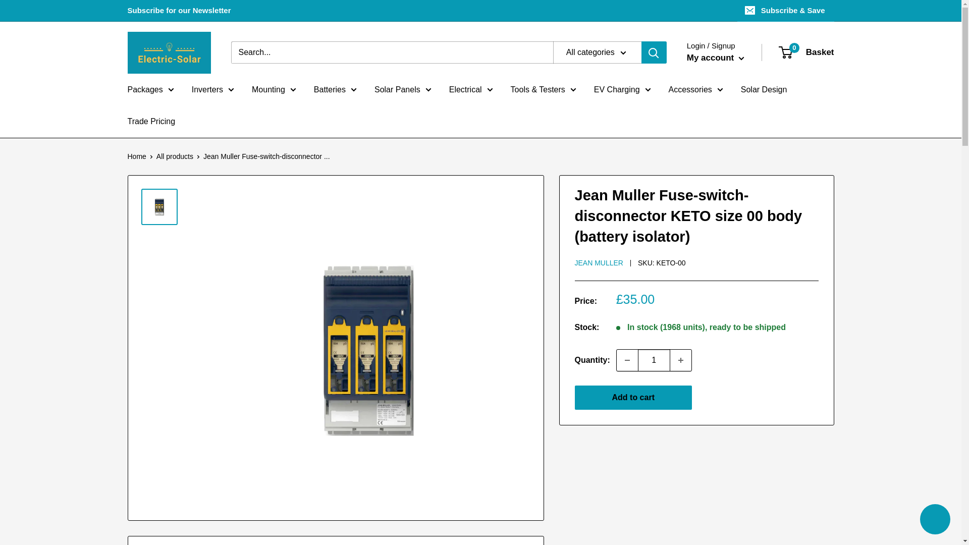  What do you see at coordinates (935, 520) in the screenshot?
I see `Shopify online store chat` at bounding box center [935, 520].